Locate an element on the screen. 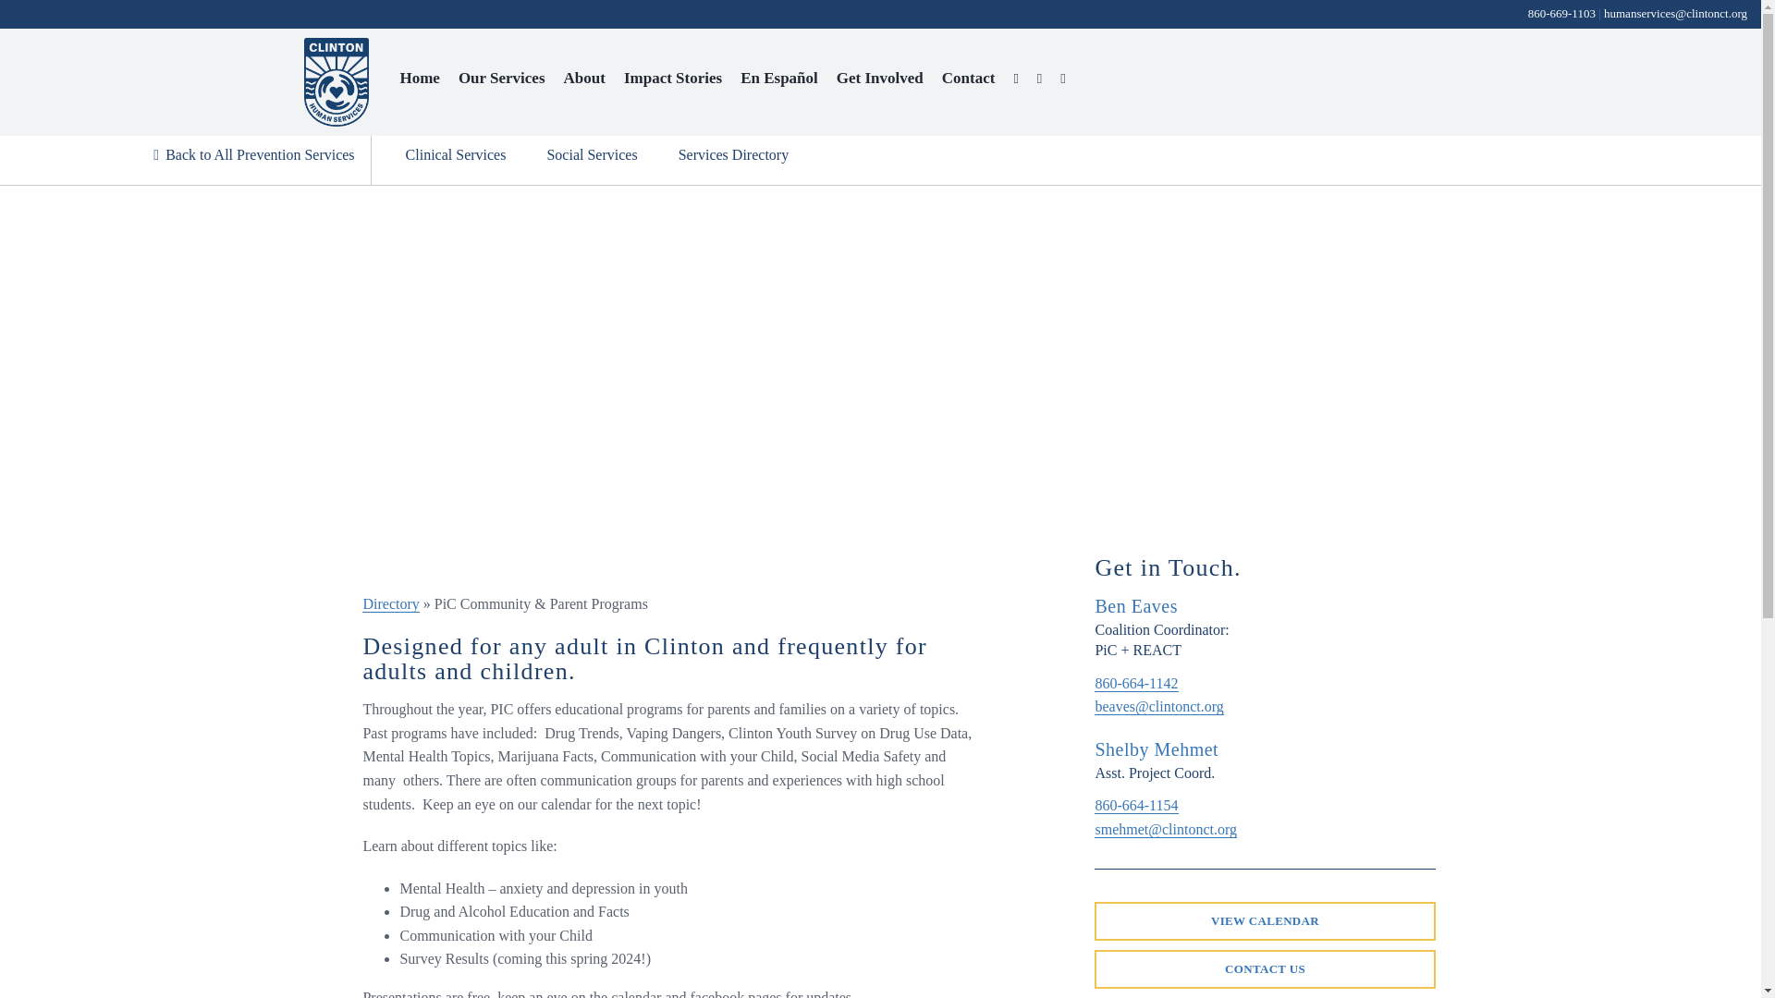 The image size is (1775, 998). Our Services is located at coordinates (501, 78).